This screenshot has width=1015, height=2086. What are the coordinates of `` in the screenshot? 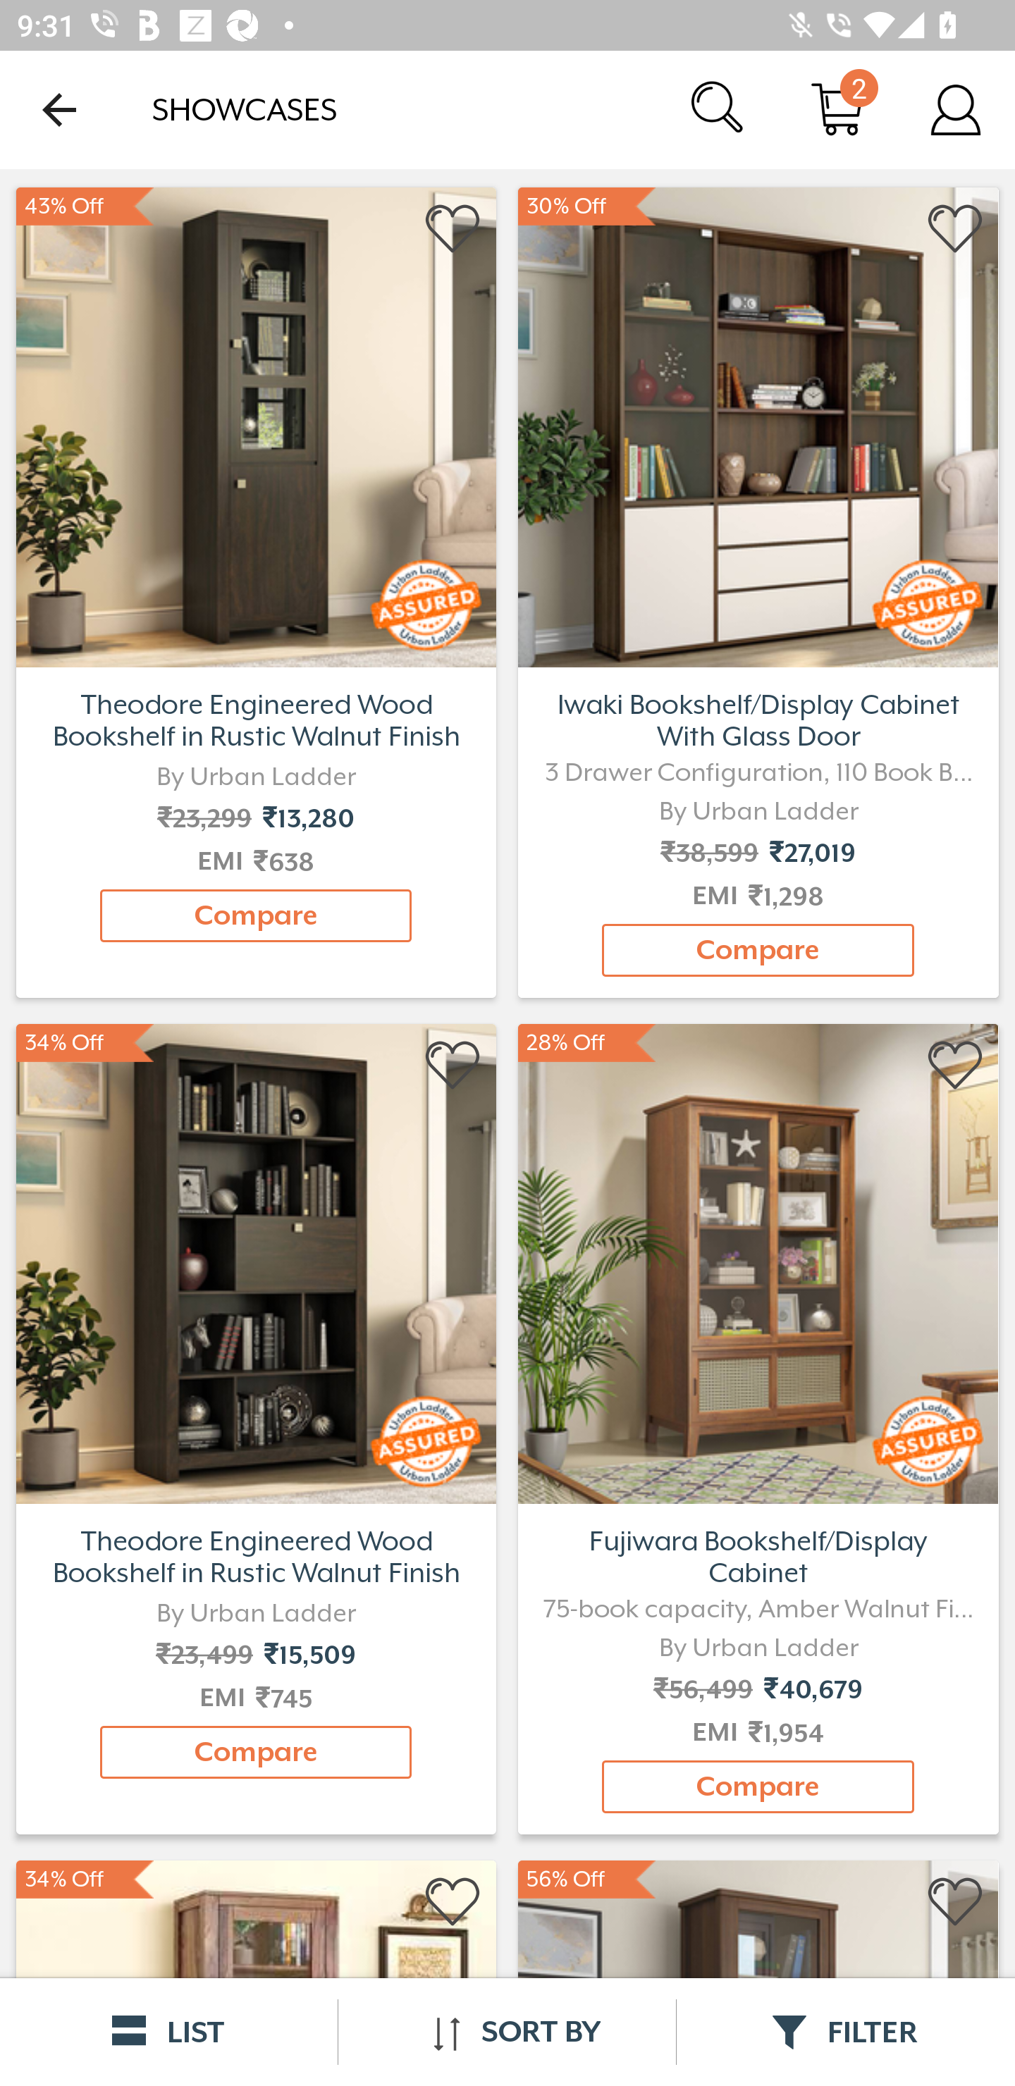 It's located at (956, 1066).